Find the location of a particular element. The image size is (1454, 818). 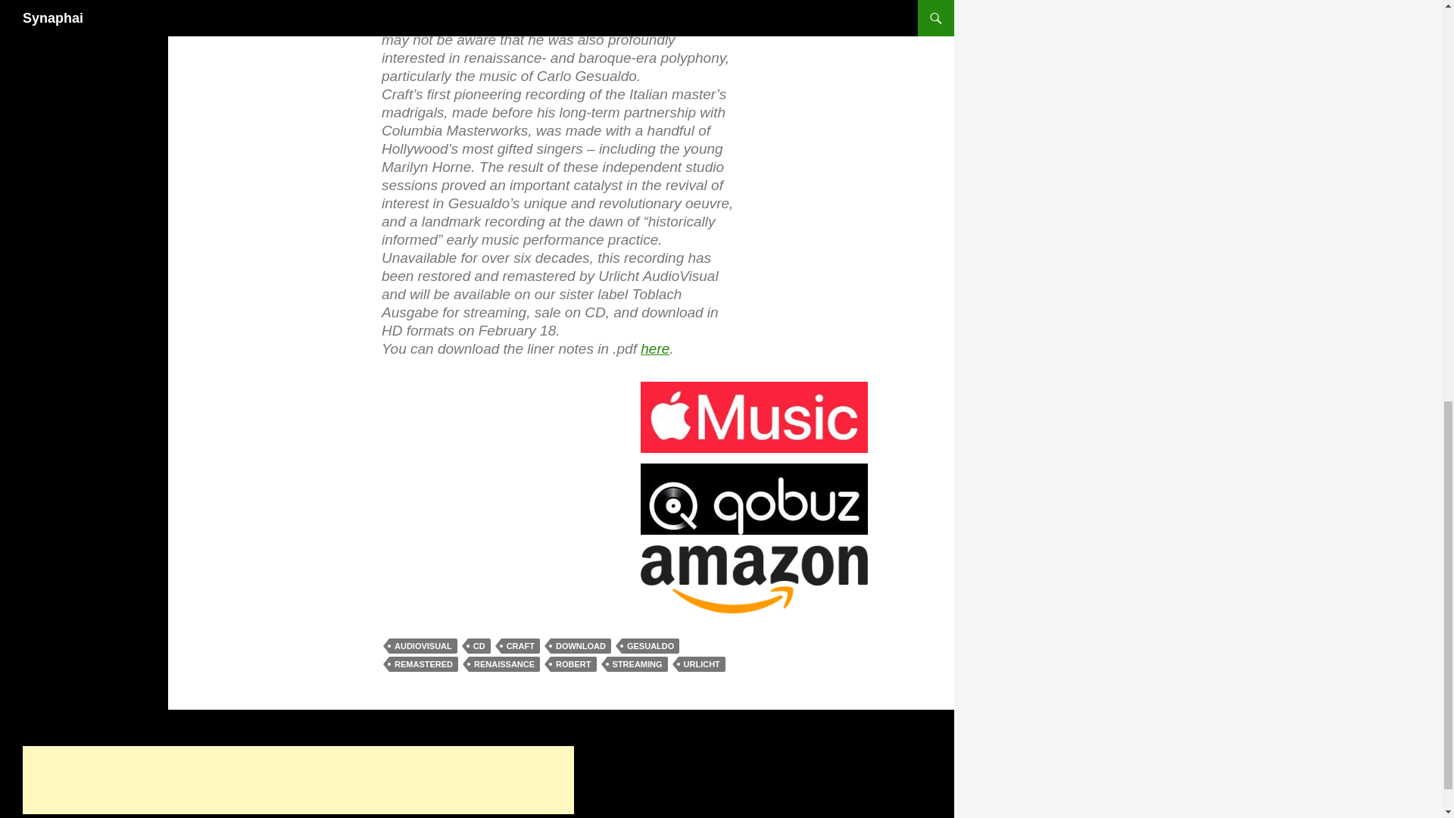

RENAISSANCE is located at coordinates (504, 663).